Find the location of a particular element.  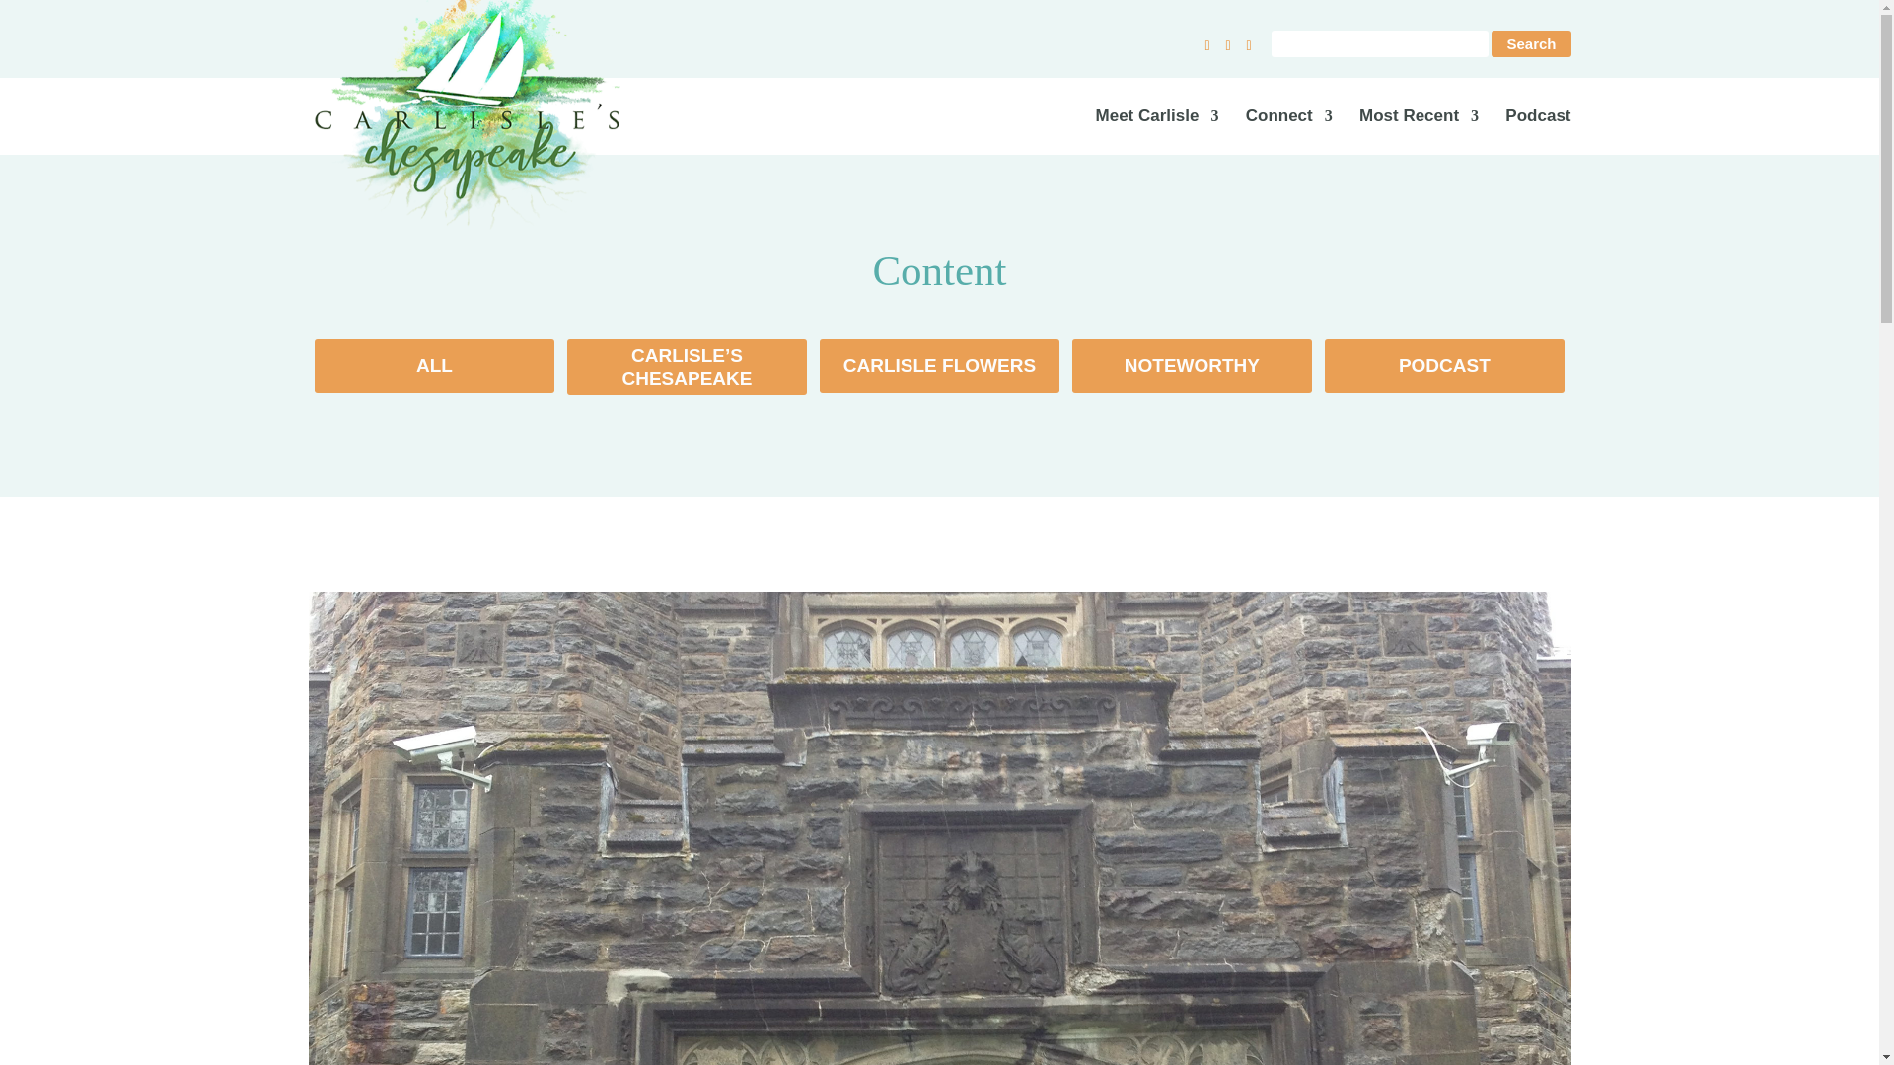

Podcast is located at coordinates (1537, 132).